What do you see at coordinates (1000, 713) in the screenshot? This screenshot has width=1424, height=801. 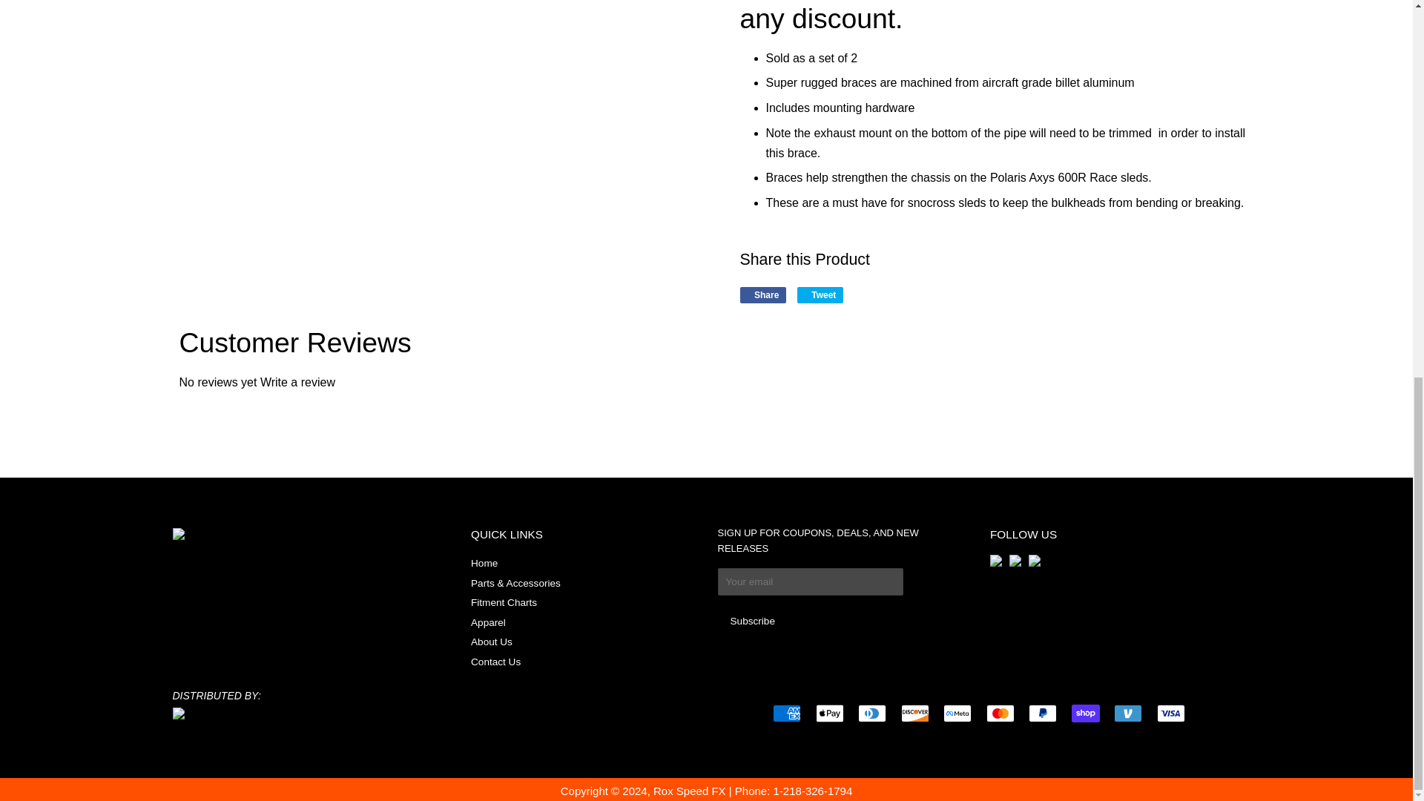 I see `Mastercard` at bounding box center [1000, 713].